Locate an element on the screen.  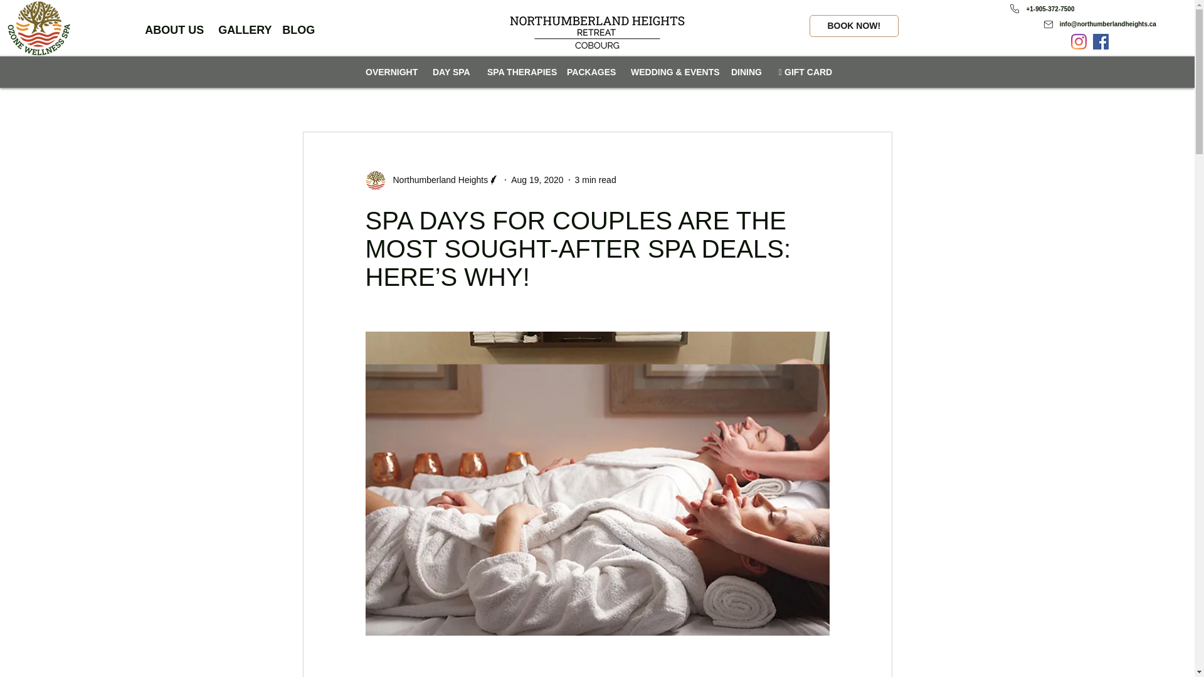
PACKAGES is located at coordinates (588, 71).